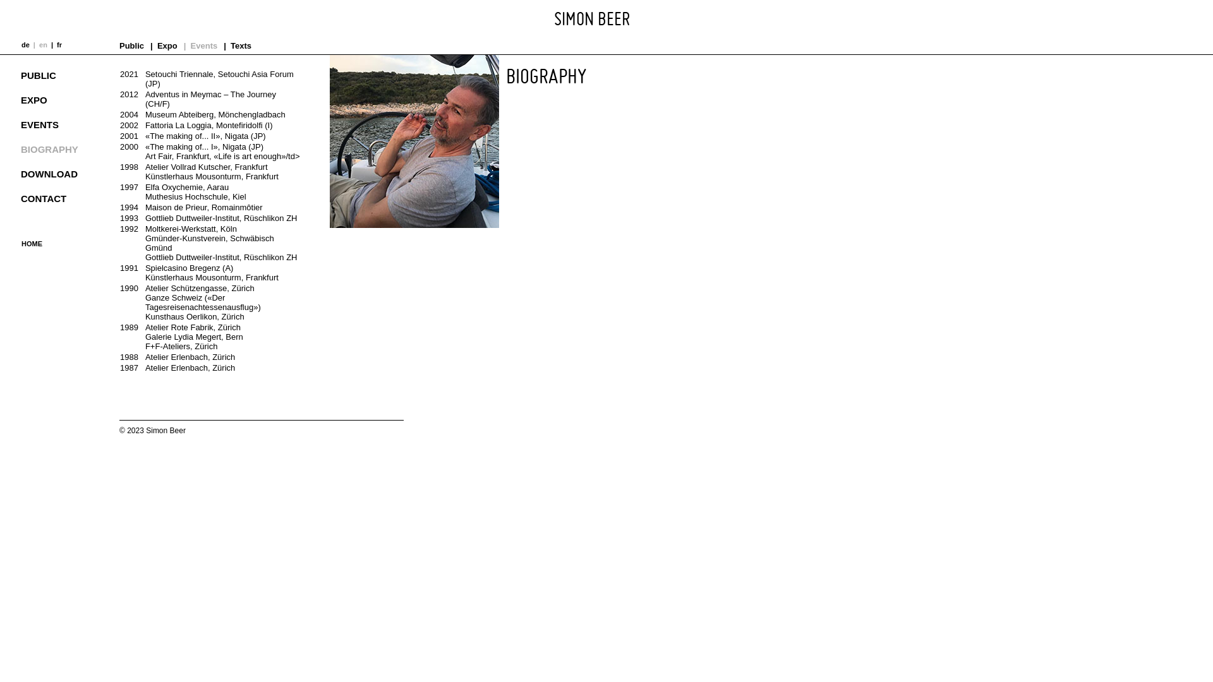 This screenshot has height=682, width=1213. What do you see at coordinates (63, 196) in the screenshot?
I see `CONTACT` at bounding box center [63, 196].